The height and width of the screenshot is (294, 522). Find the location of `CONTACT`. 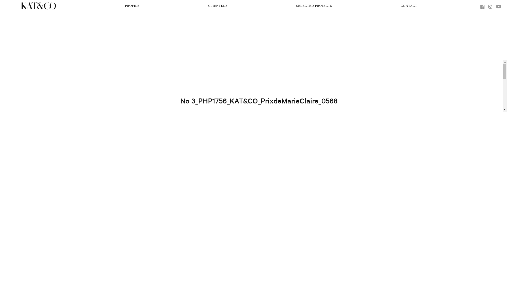

CONTACT is located at coordinates (409, 6).